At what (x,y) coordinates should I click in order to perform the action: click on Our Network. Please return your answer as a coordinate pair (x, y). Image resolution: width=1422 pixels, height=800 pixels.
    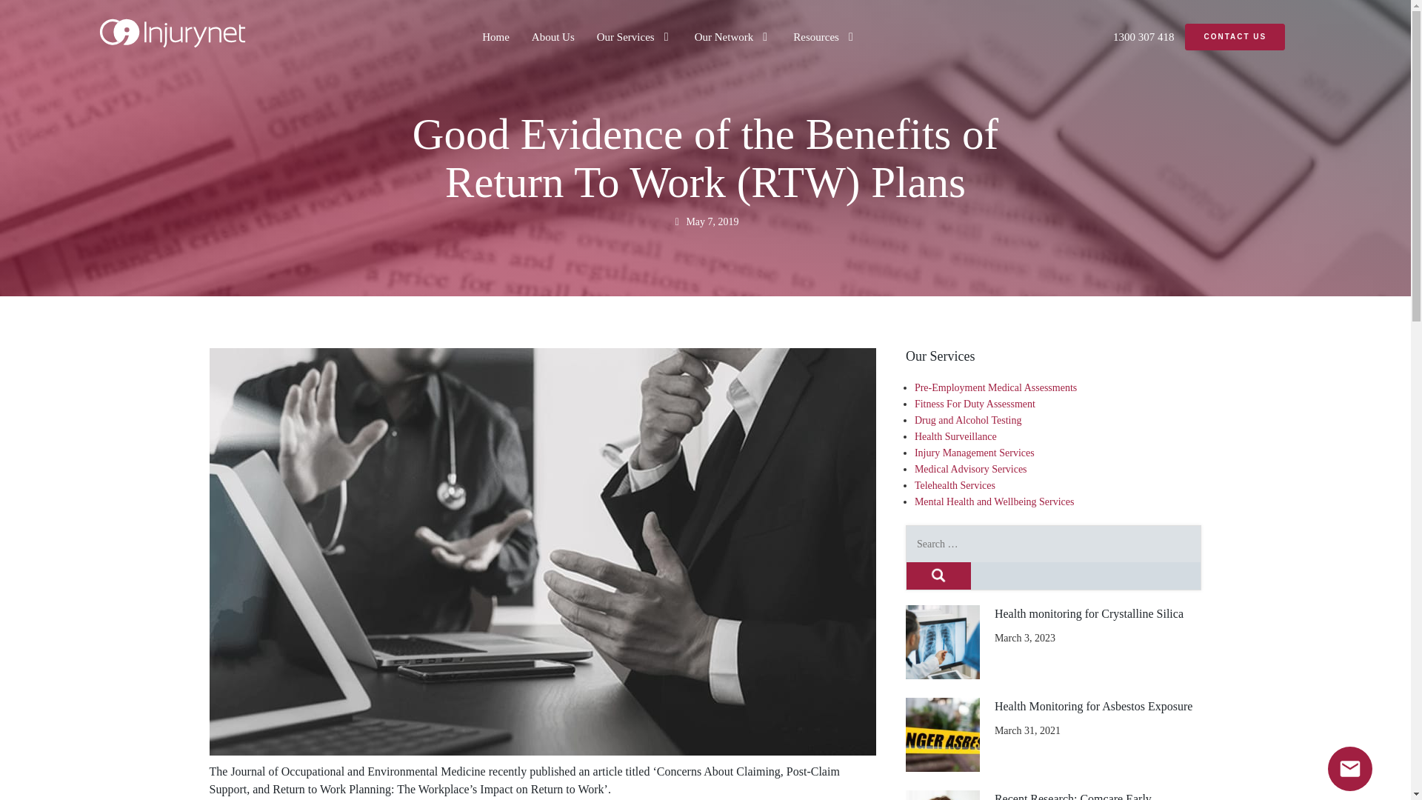
    Looking at the image, I should click on (724, 36).